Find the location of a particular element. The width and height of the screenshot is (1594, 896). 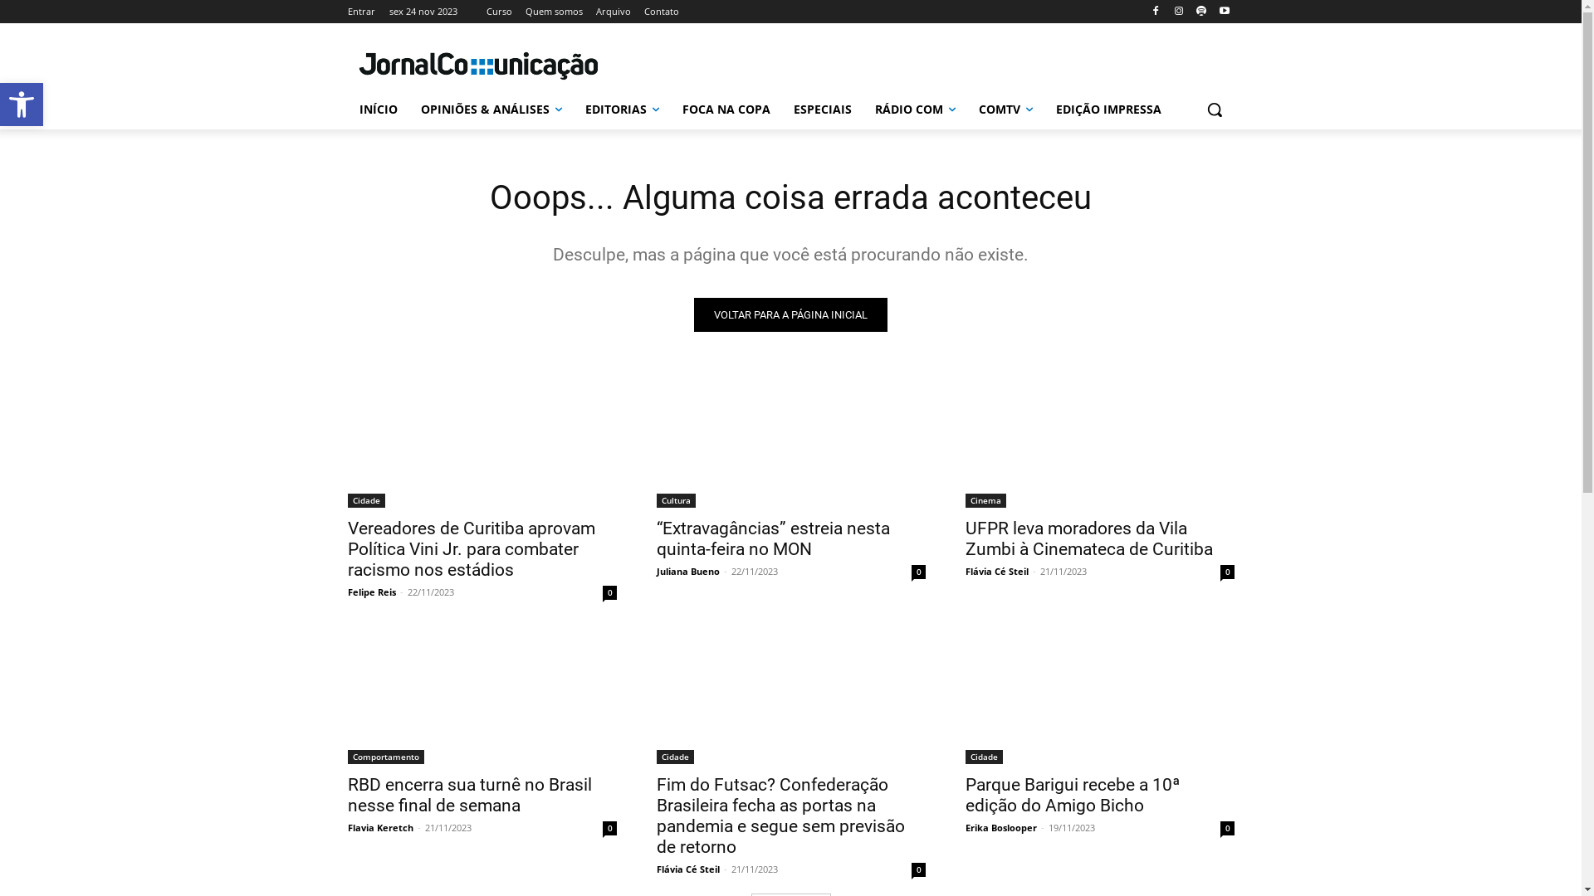

Youtube is located at coordinates (1225, 12).